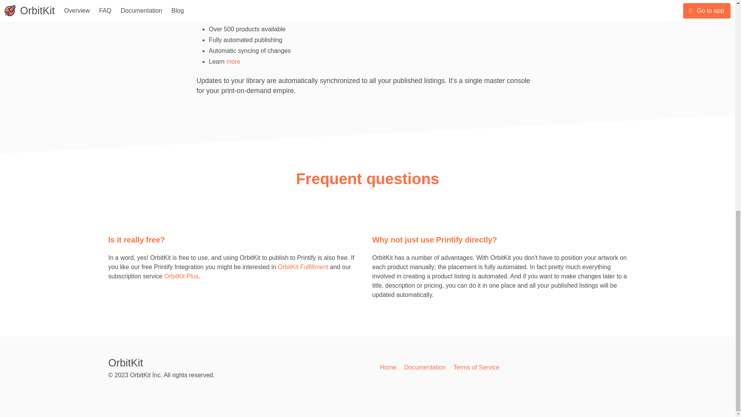  I want to click on Terms of Service, so click(476, 368).